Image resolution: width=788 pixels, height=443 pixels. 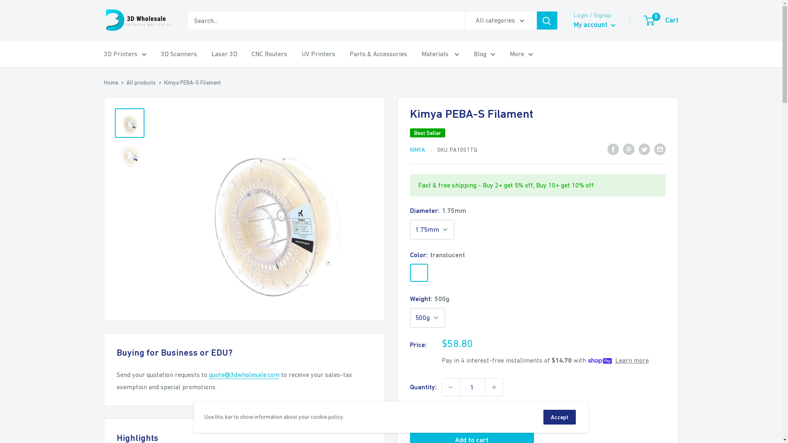 I want to click on 3D Scanners, so click(x=179, y=54).